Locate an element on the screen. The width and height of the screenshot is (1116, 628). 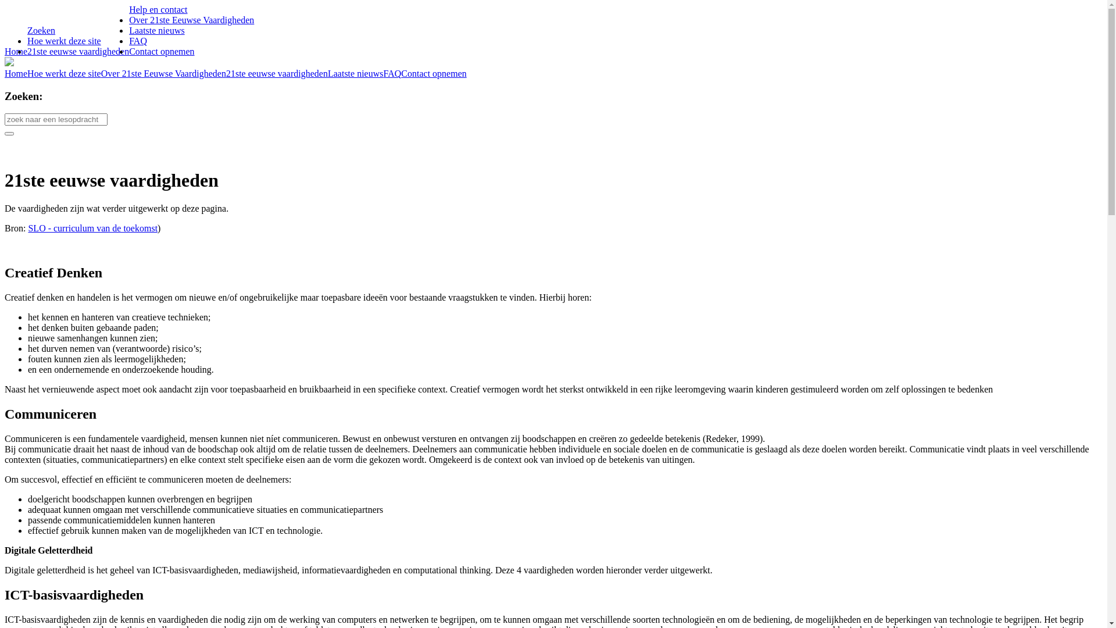
Over 21ste Eeuwse Vaardigheden is located at coordinates (164, 73).